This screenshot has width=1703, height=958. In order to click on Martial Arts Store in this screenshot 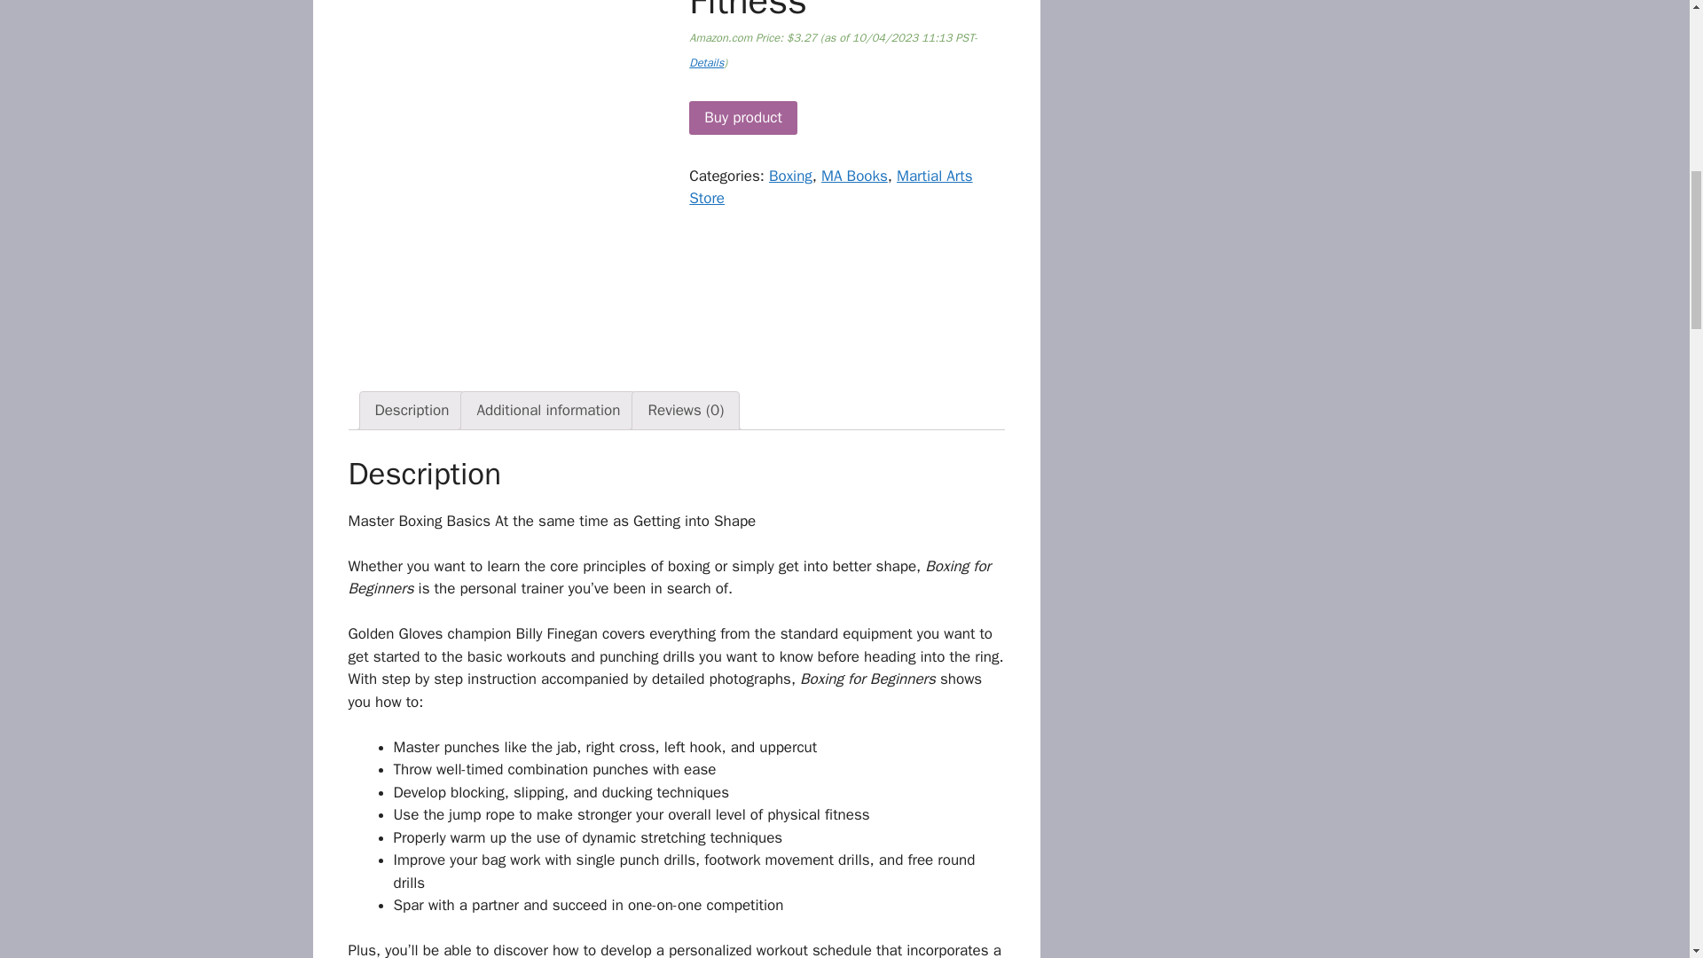, I will do `click(830, 187)`.